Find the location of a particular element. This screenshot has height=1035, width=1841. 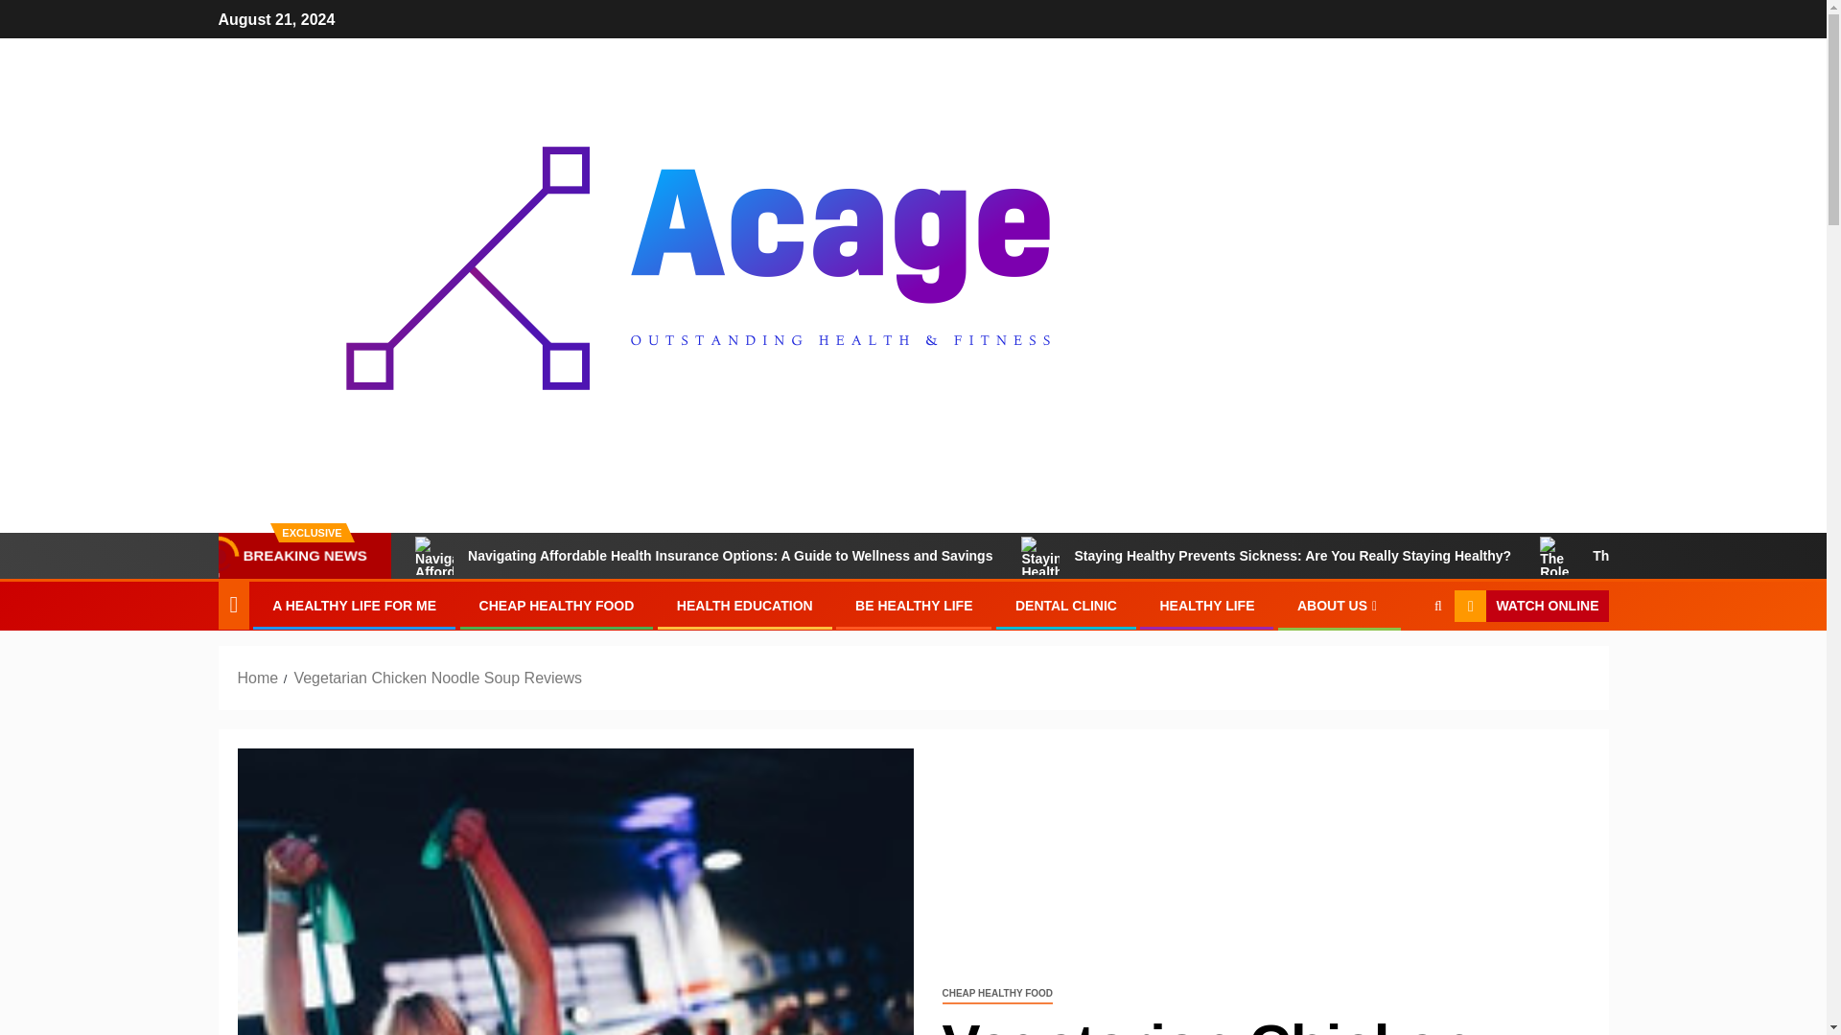

DENTAL CLINIC is located at coordinates (1066, 606).